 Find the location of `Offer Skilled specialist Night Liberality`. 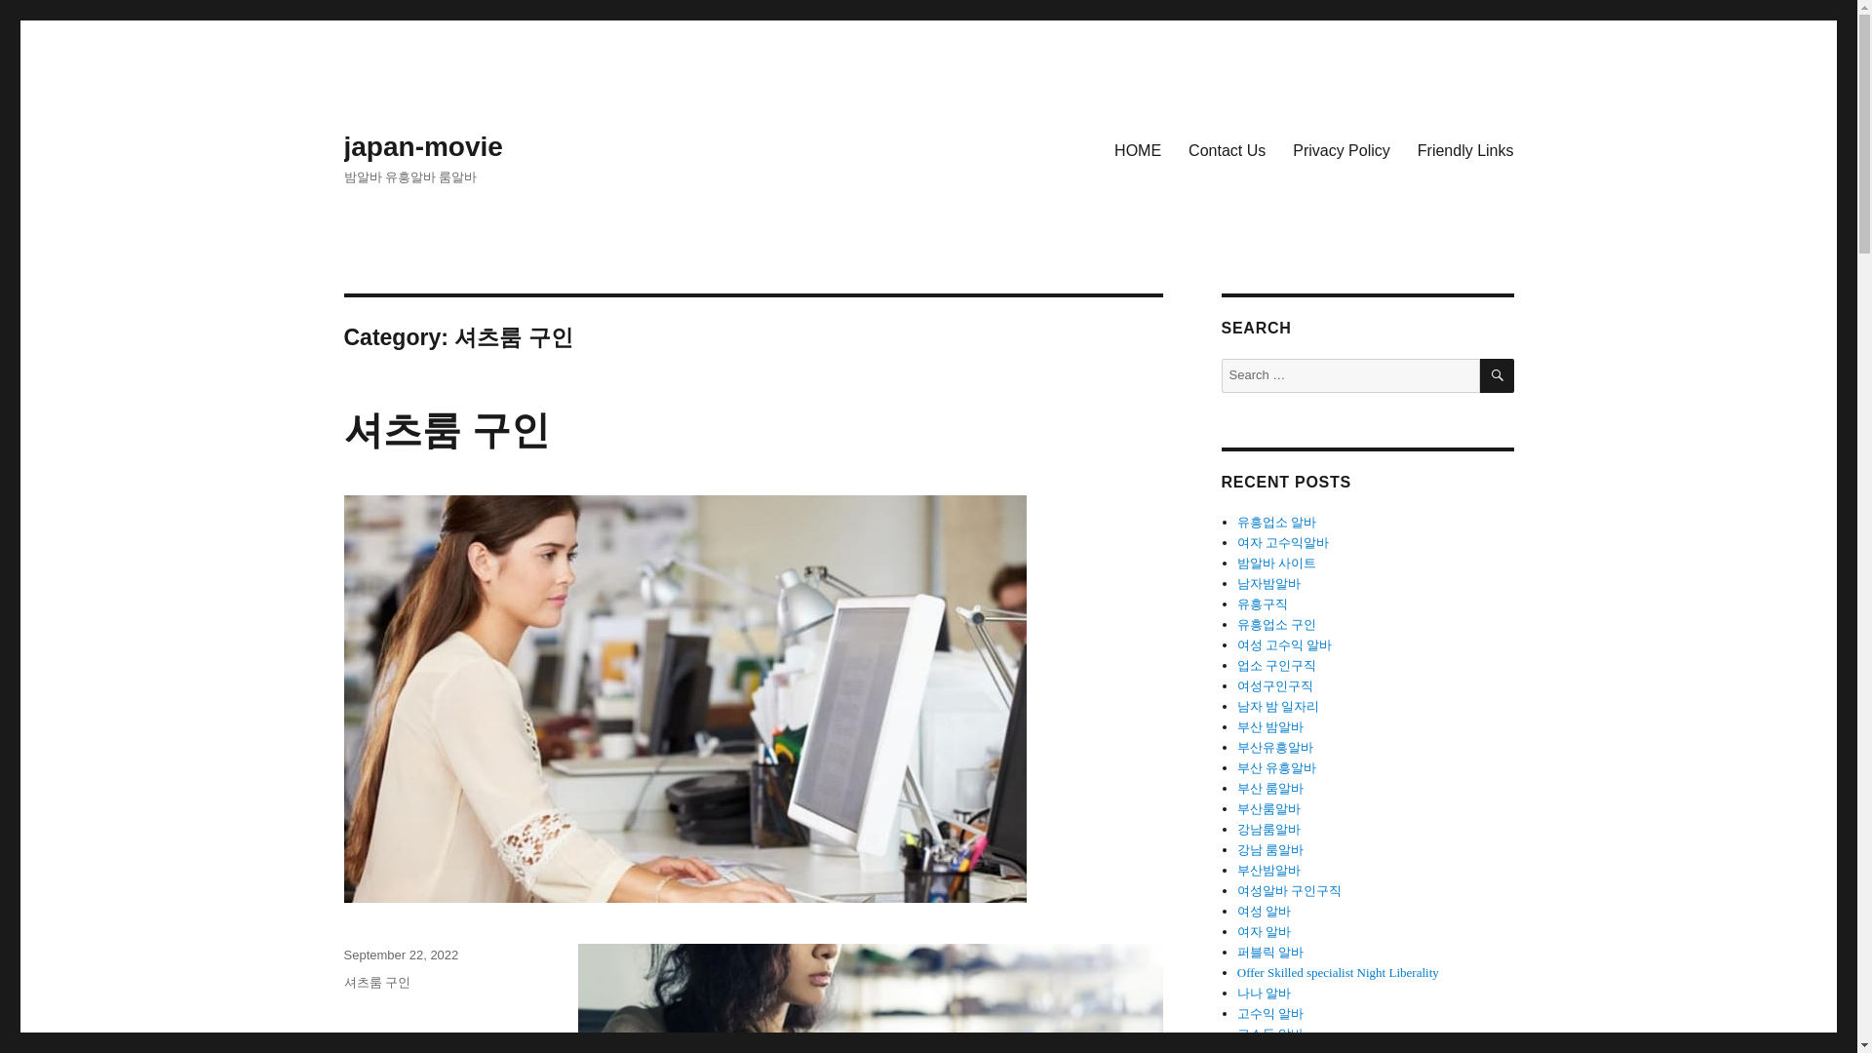

Offer Skilled specialist Night Liberality is located at coordinates (1338, 973).